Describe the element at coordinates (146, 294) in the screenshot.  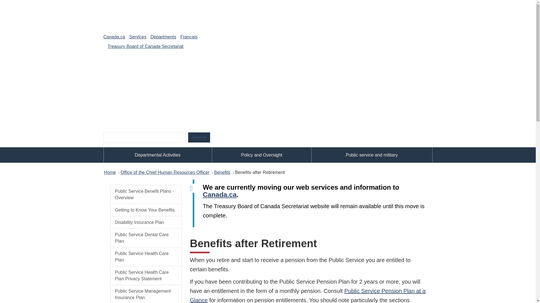
I see `Public Service Management Insurance Plan` at that location.